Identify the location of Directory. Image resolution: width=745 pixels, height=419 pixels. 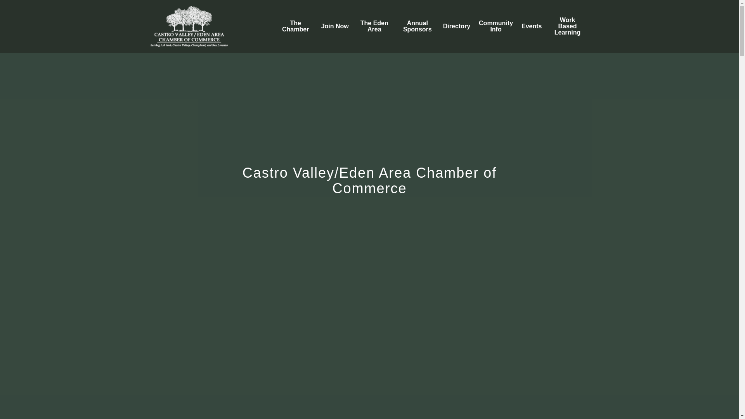
(456, 26).